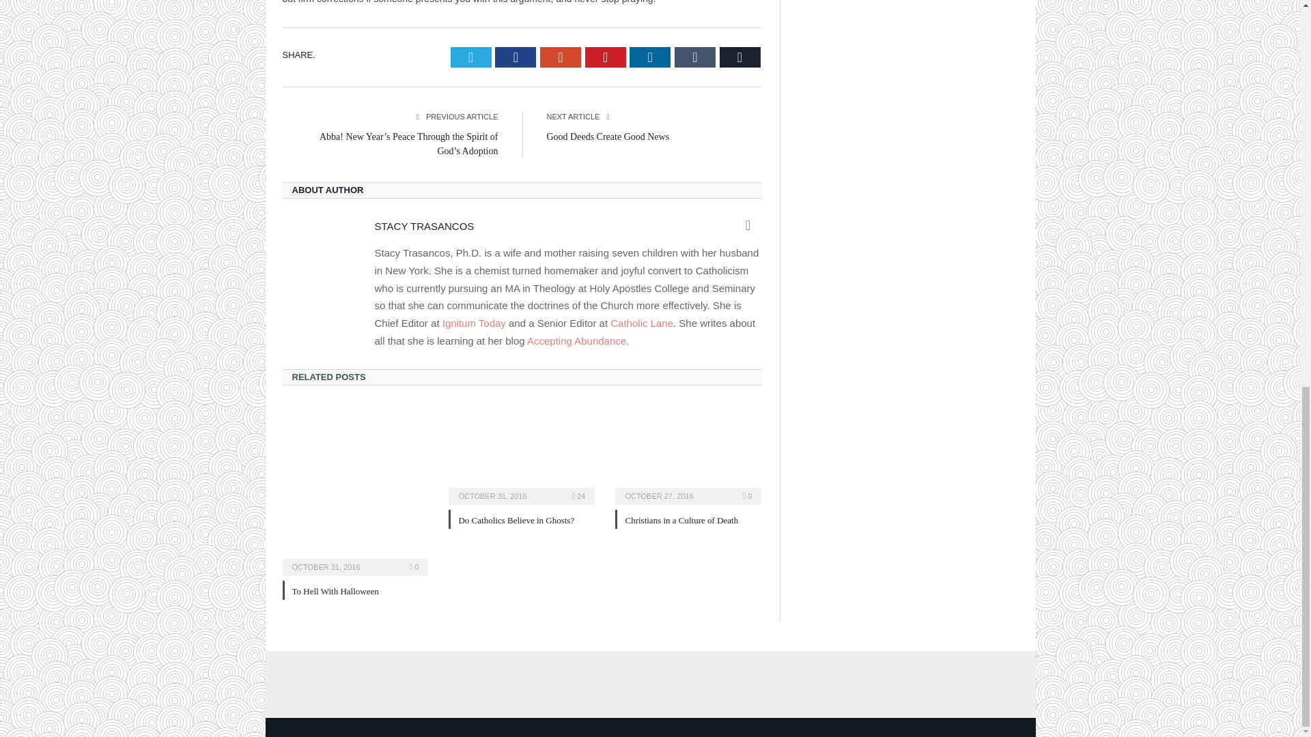 This screenshot has width=1311, height=737. What do you see at coordinates (423, 226) in the screenshot?
I see `STACY TRASANCOS` at bounding box center [423, 226].